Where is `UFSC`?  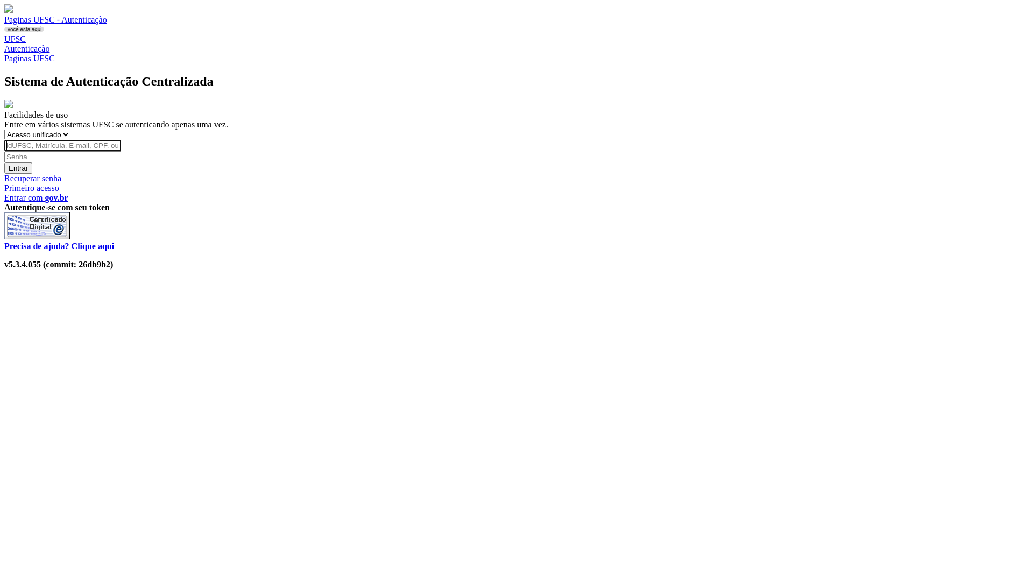 UFSC is located at coordinates (15, 39).